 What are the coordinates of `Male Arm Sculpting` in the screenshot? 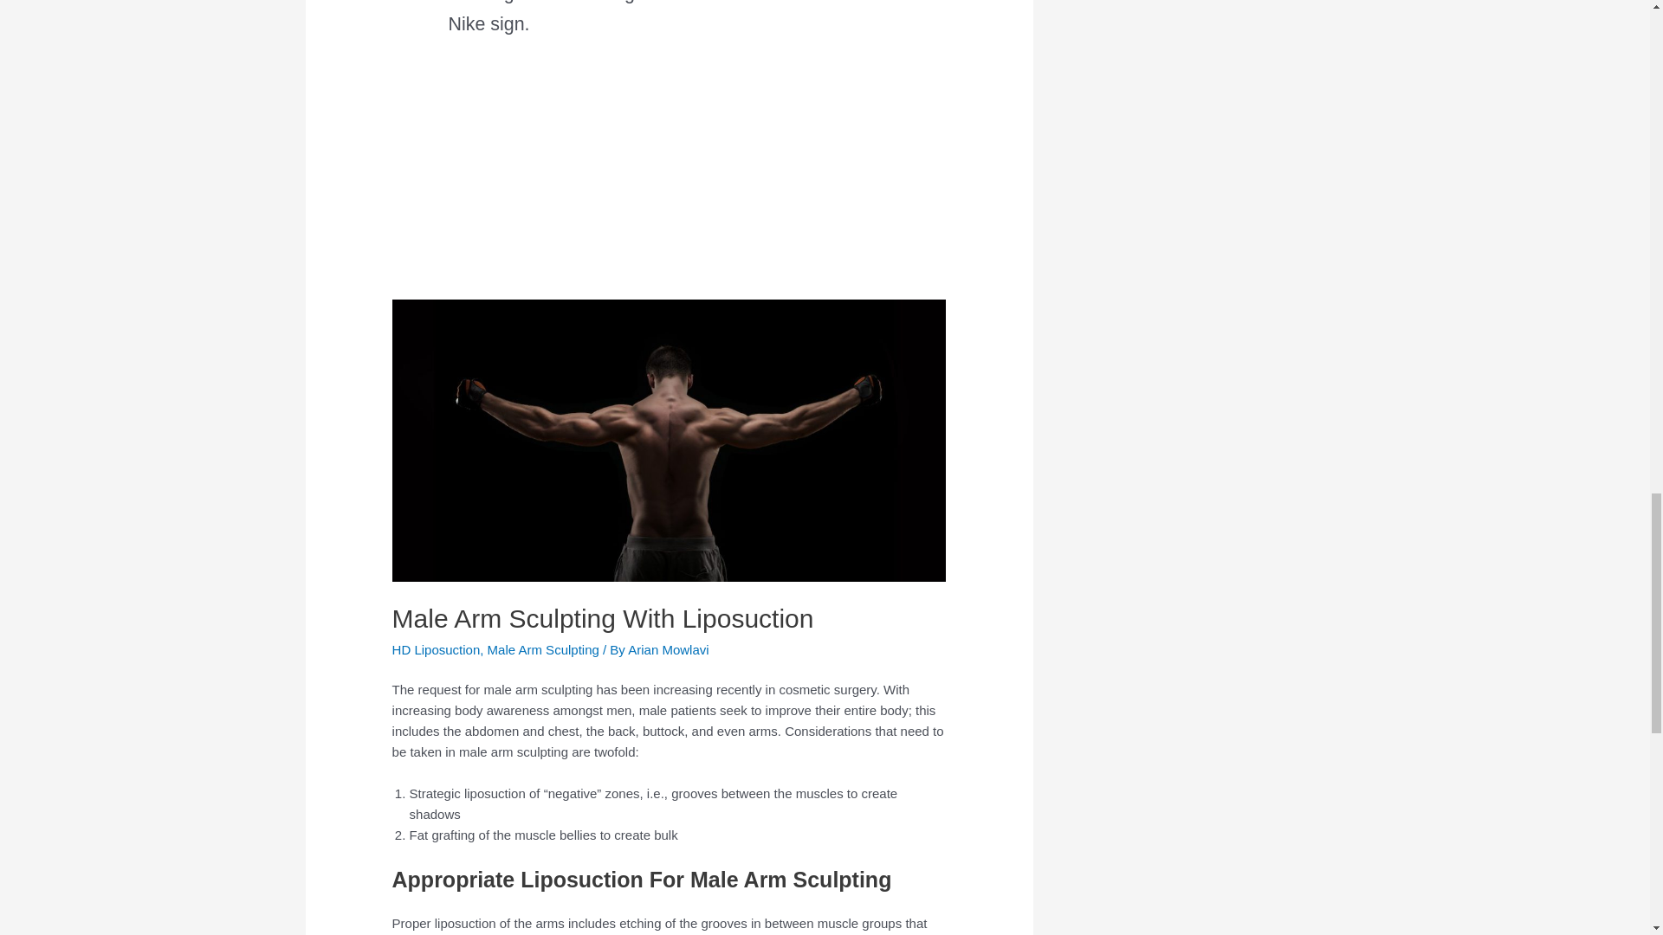 It's located at (542, 649).